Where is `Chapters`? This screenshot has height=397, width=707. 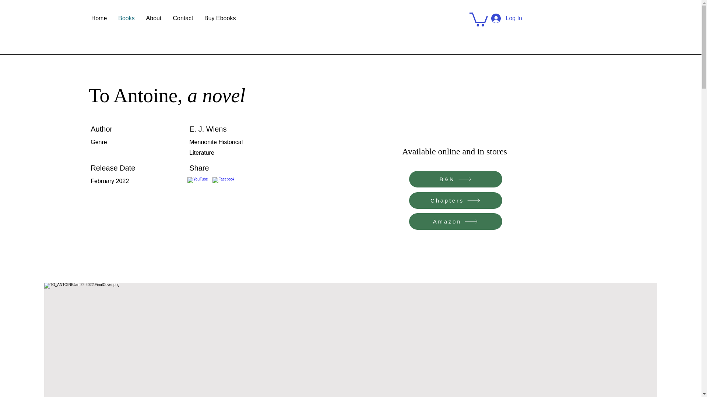
Chapters is located at coordinates (455, 200).